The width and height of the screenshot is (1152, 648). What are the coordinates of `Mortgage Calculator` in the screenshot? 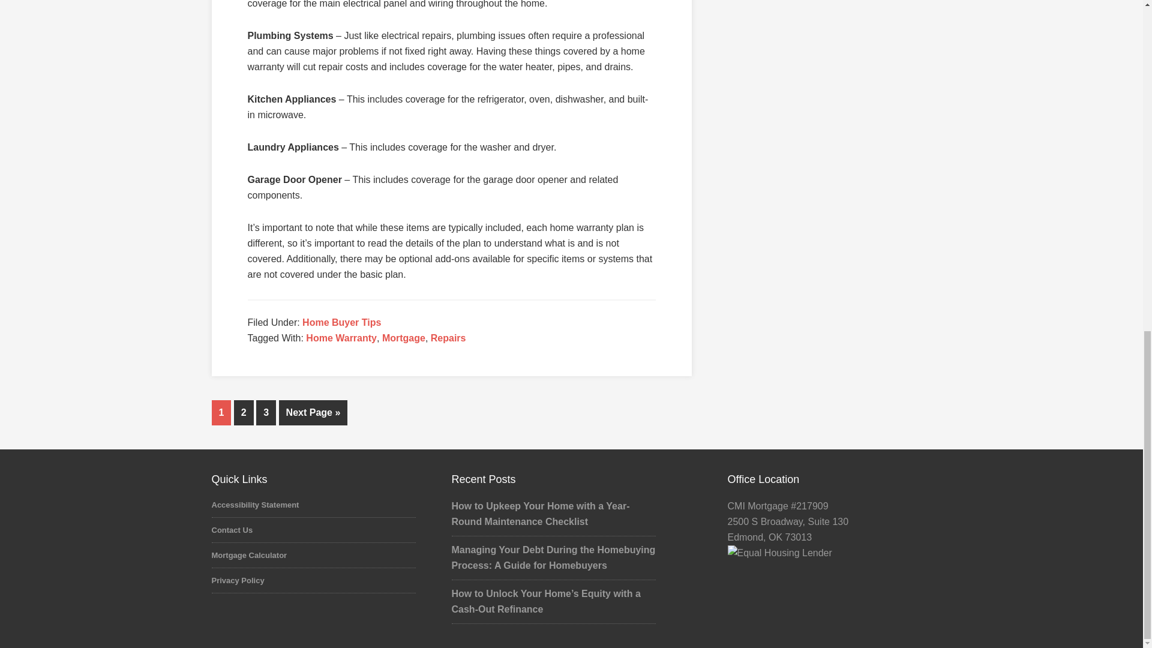 It's located at (248, 556).